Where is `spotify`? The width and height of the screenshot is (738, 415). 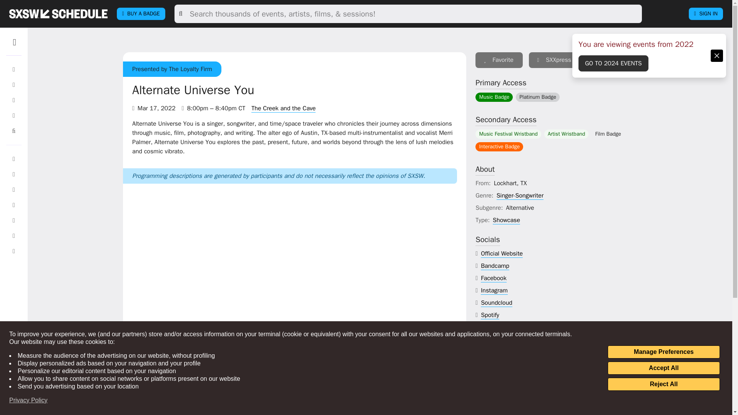 spotify is located at coordinates (490, 315).